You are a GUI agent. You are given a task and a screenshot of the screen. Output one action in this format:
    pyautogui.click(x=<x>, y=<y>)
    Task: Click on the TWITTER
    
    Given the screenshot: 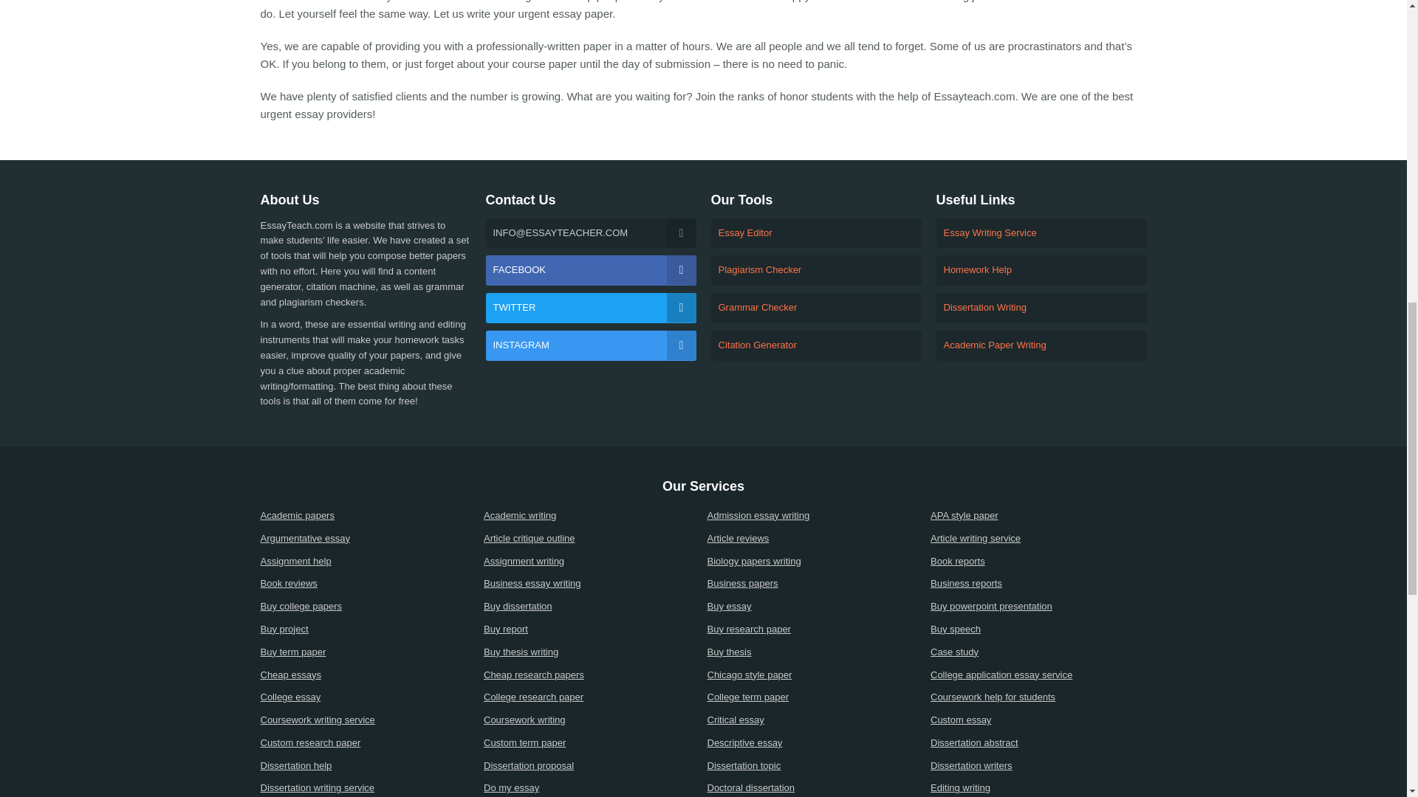 What is the action you would take?
    pyautogui.click(x=591, y=308)
    